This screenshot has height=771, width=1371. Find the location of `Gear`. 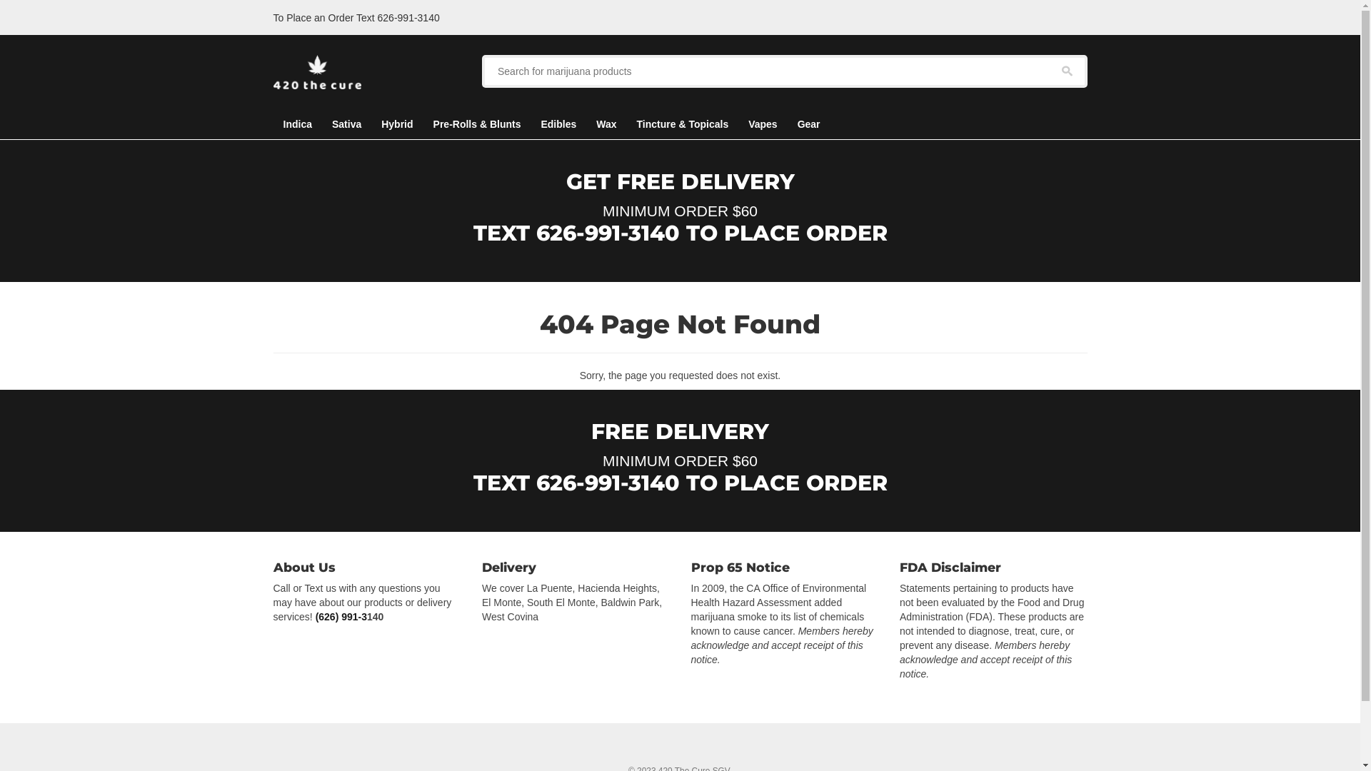

Gear is located at coordinates (809, 124).